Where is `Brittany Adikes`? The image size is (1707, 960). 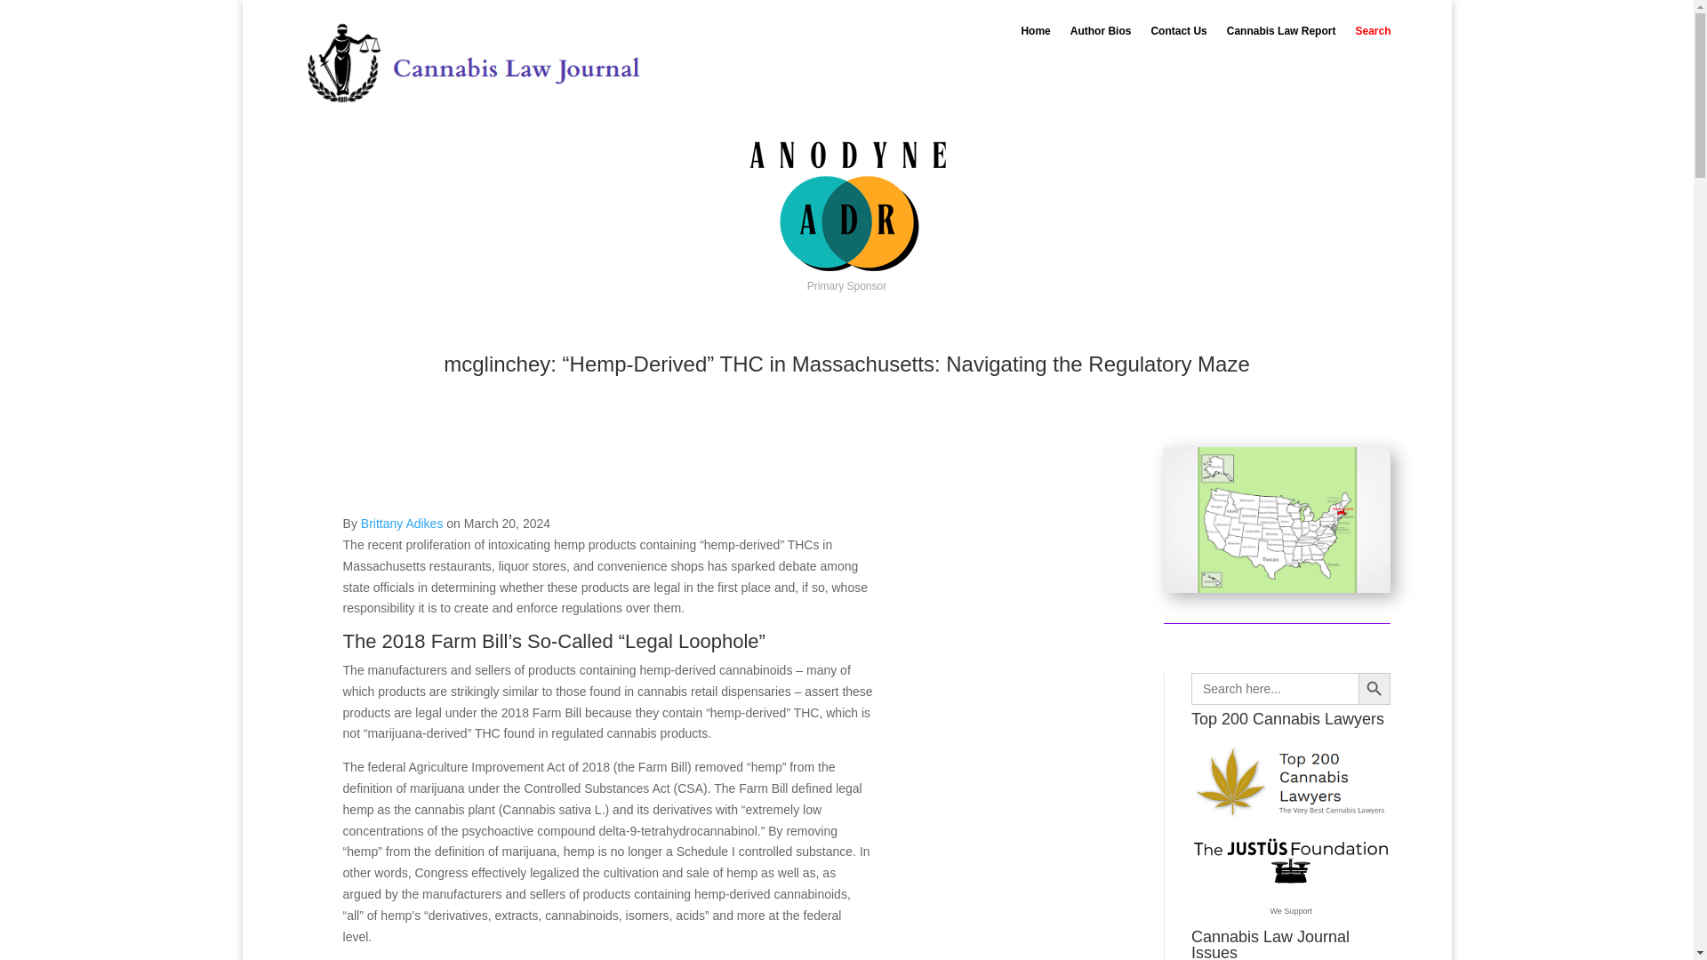
Brittany Adikes is located at coordinates (402, 524).